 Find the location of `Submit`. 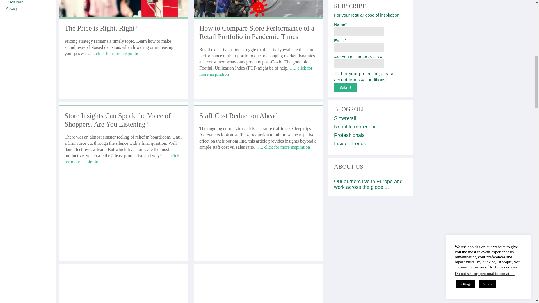

Submit is located at coordinates (345, 87).